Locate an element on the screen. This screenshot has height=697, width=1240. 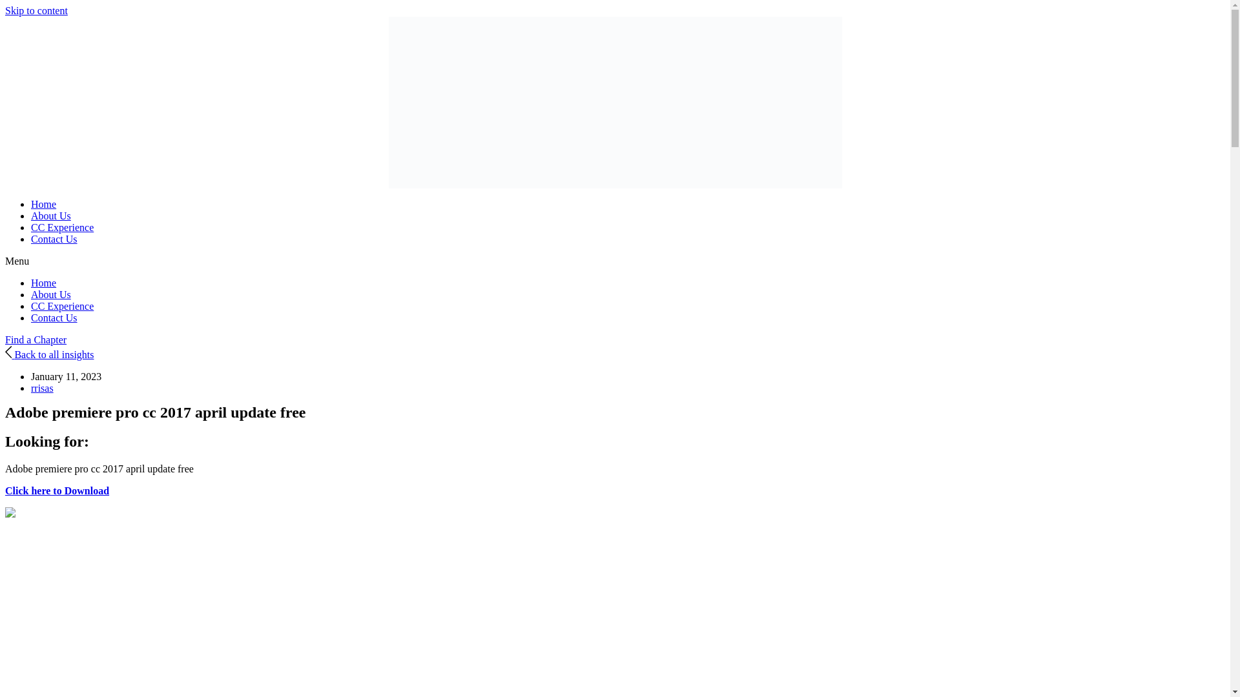
Back to all insights is located at coordinates (49, 355).